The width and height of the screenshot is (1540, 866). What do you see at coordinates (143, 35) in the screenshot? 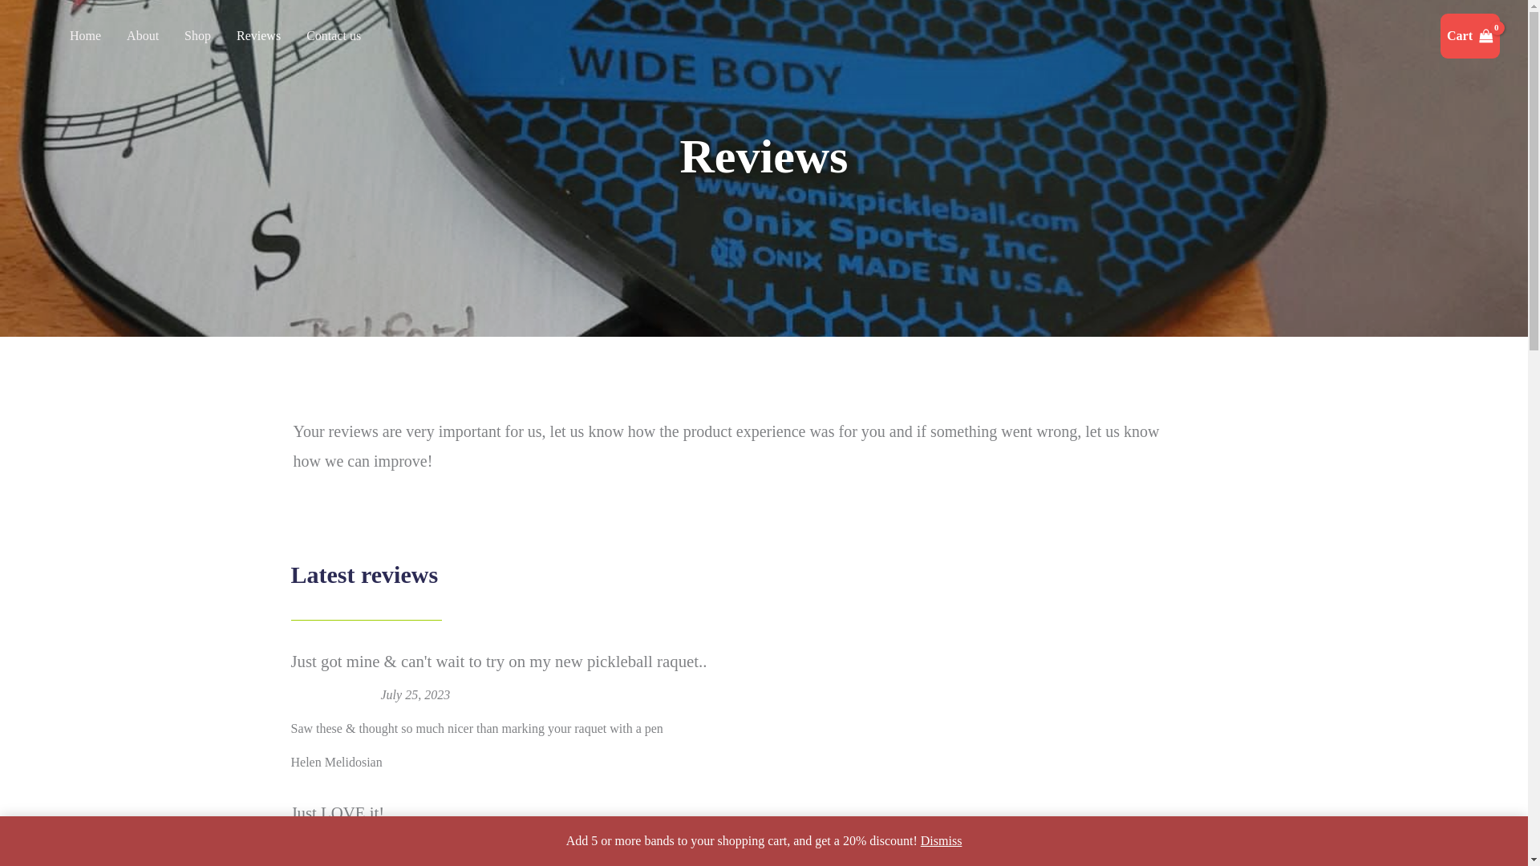
I see `About` at bounding box center [143, 35].